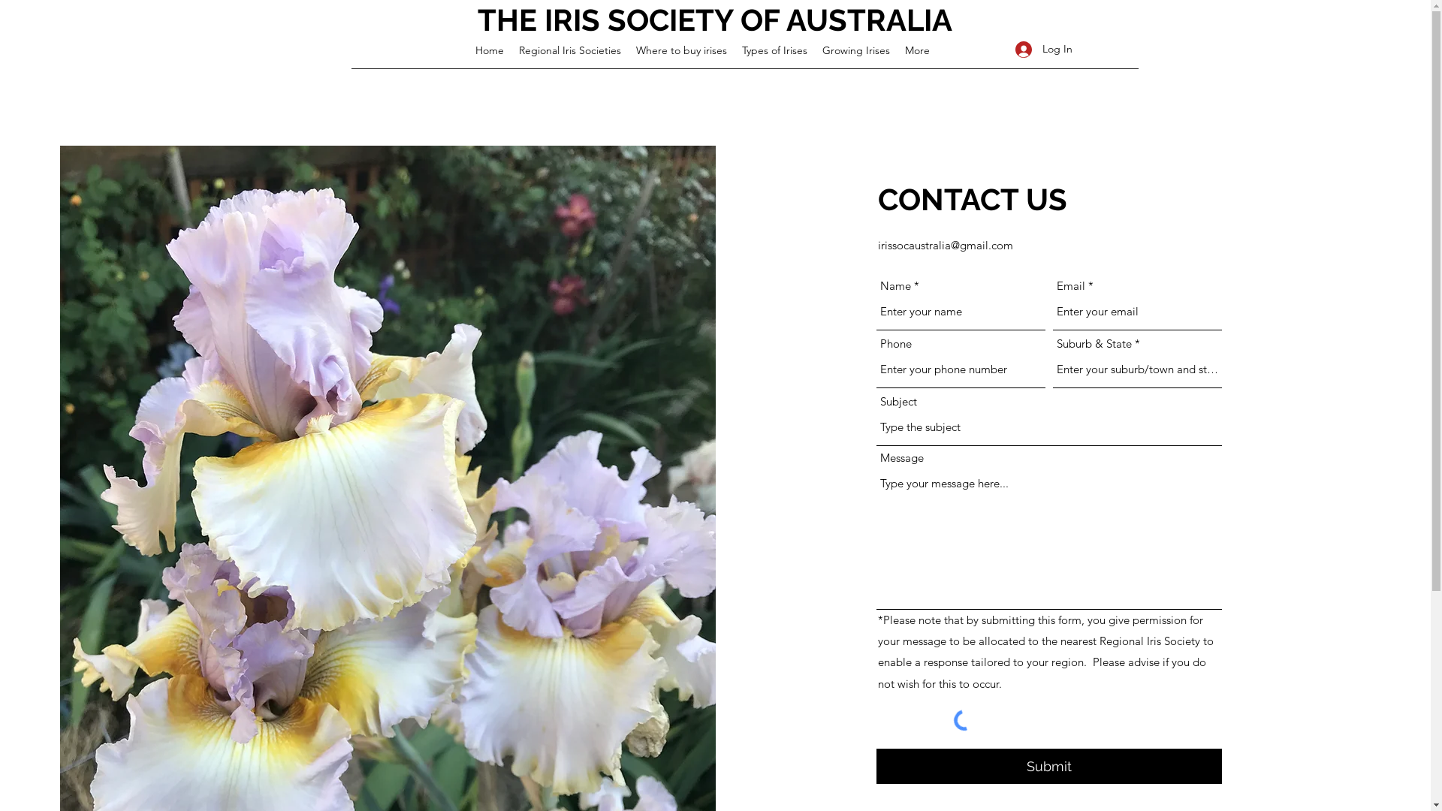 The width and height of the screenshot is (1442, 811). Describe the element at coordinates (1049, 766) in the screenshot. I see `Submit` at that location.